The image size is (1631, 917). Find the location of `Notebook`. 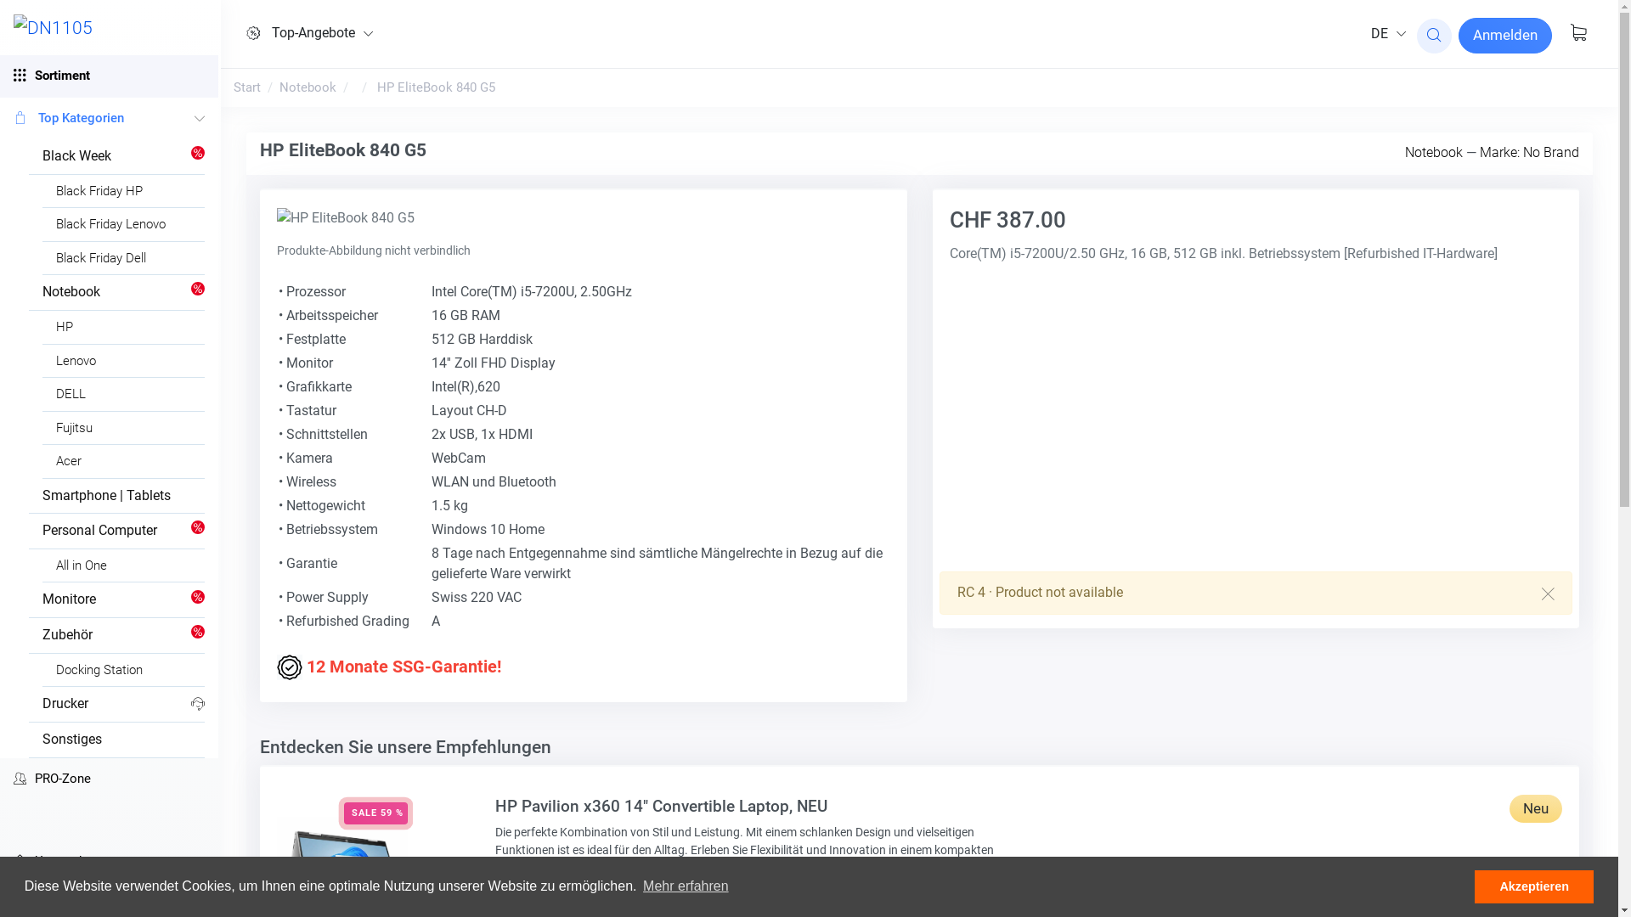

Notebook is located at coordinates (308, 87).